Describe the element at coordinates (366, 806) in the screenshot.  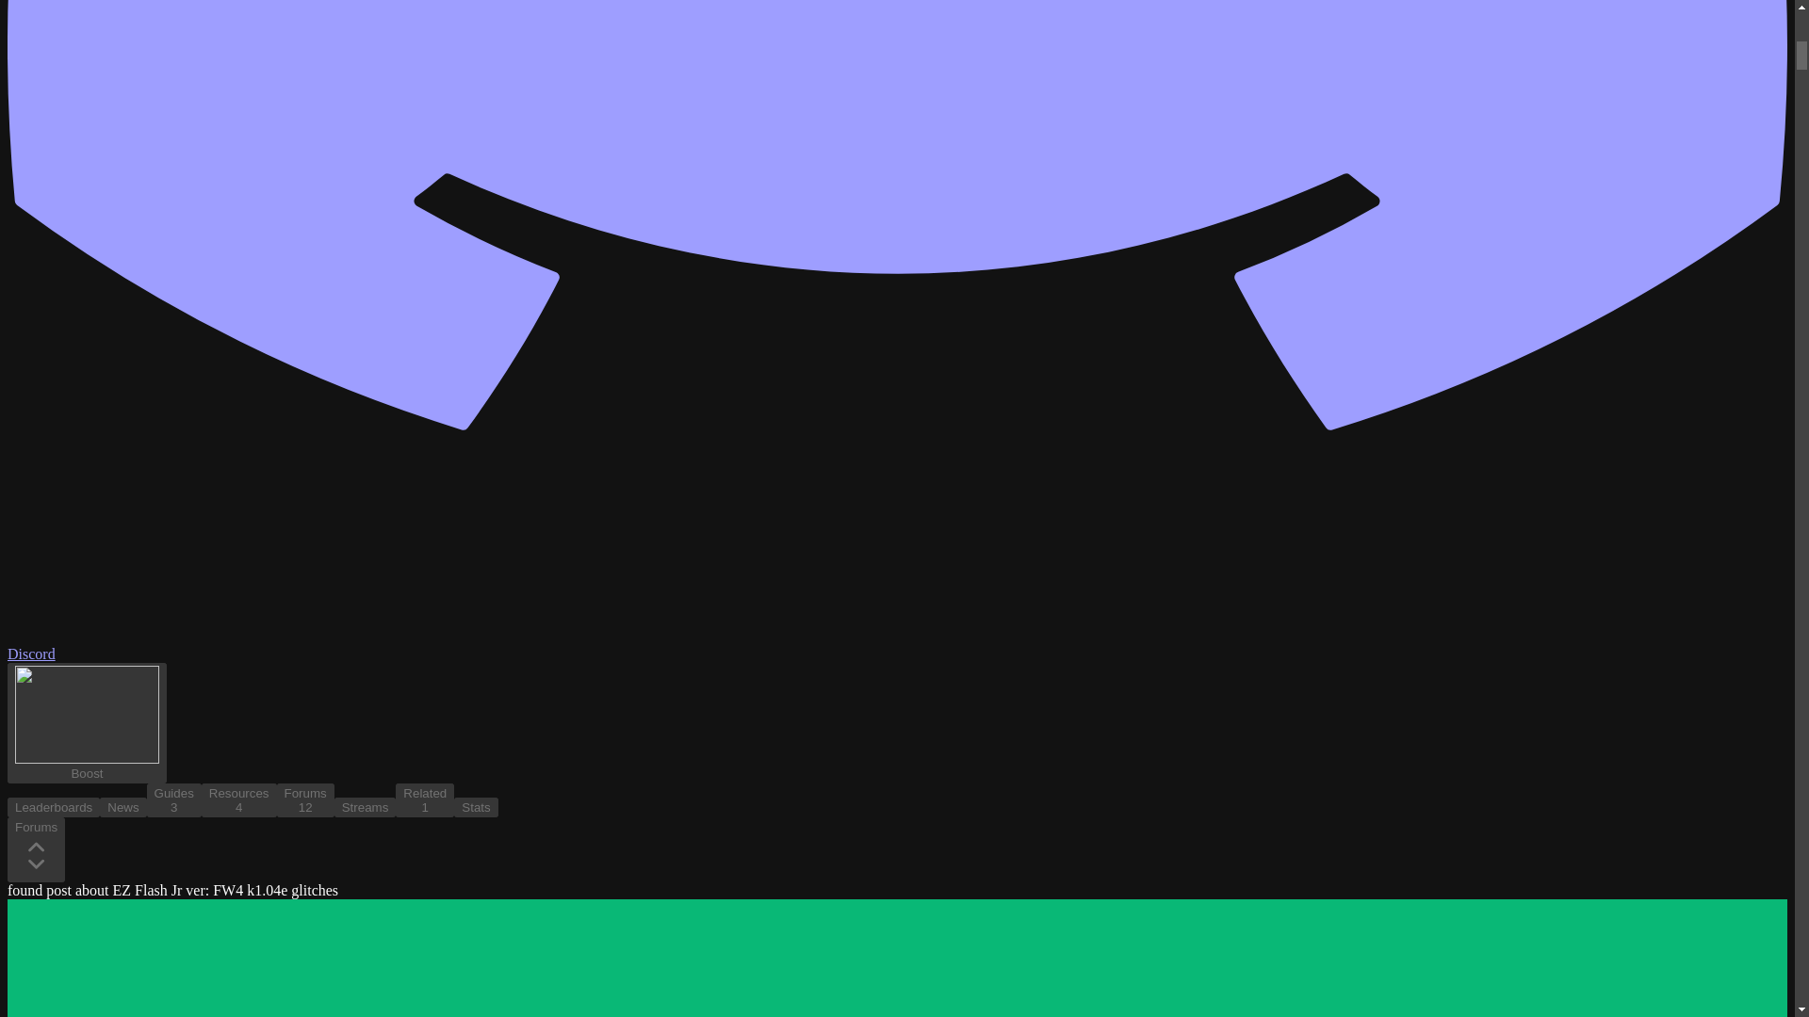
I see `Leaderboards` at that location.